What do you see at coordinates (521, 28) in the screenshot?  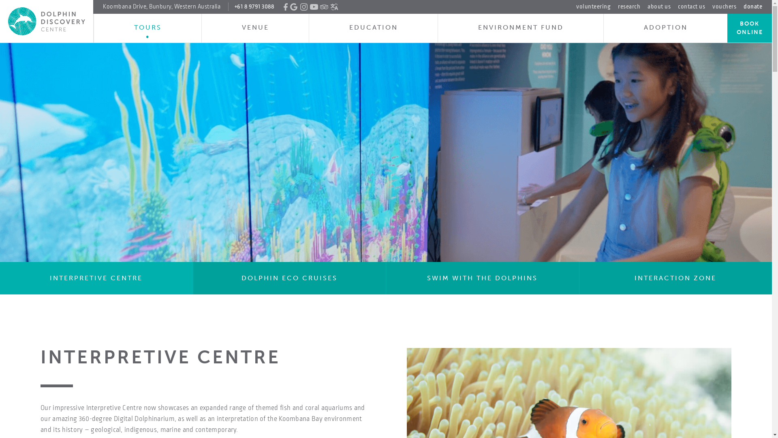 I see `ENVIRONMENT FUND` at bounding box center [521, 28].